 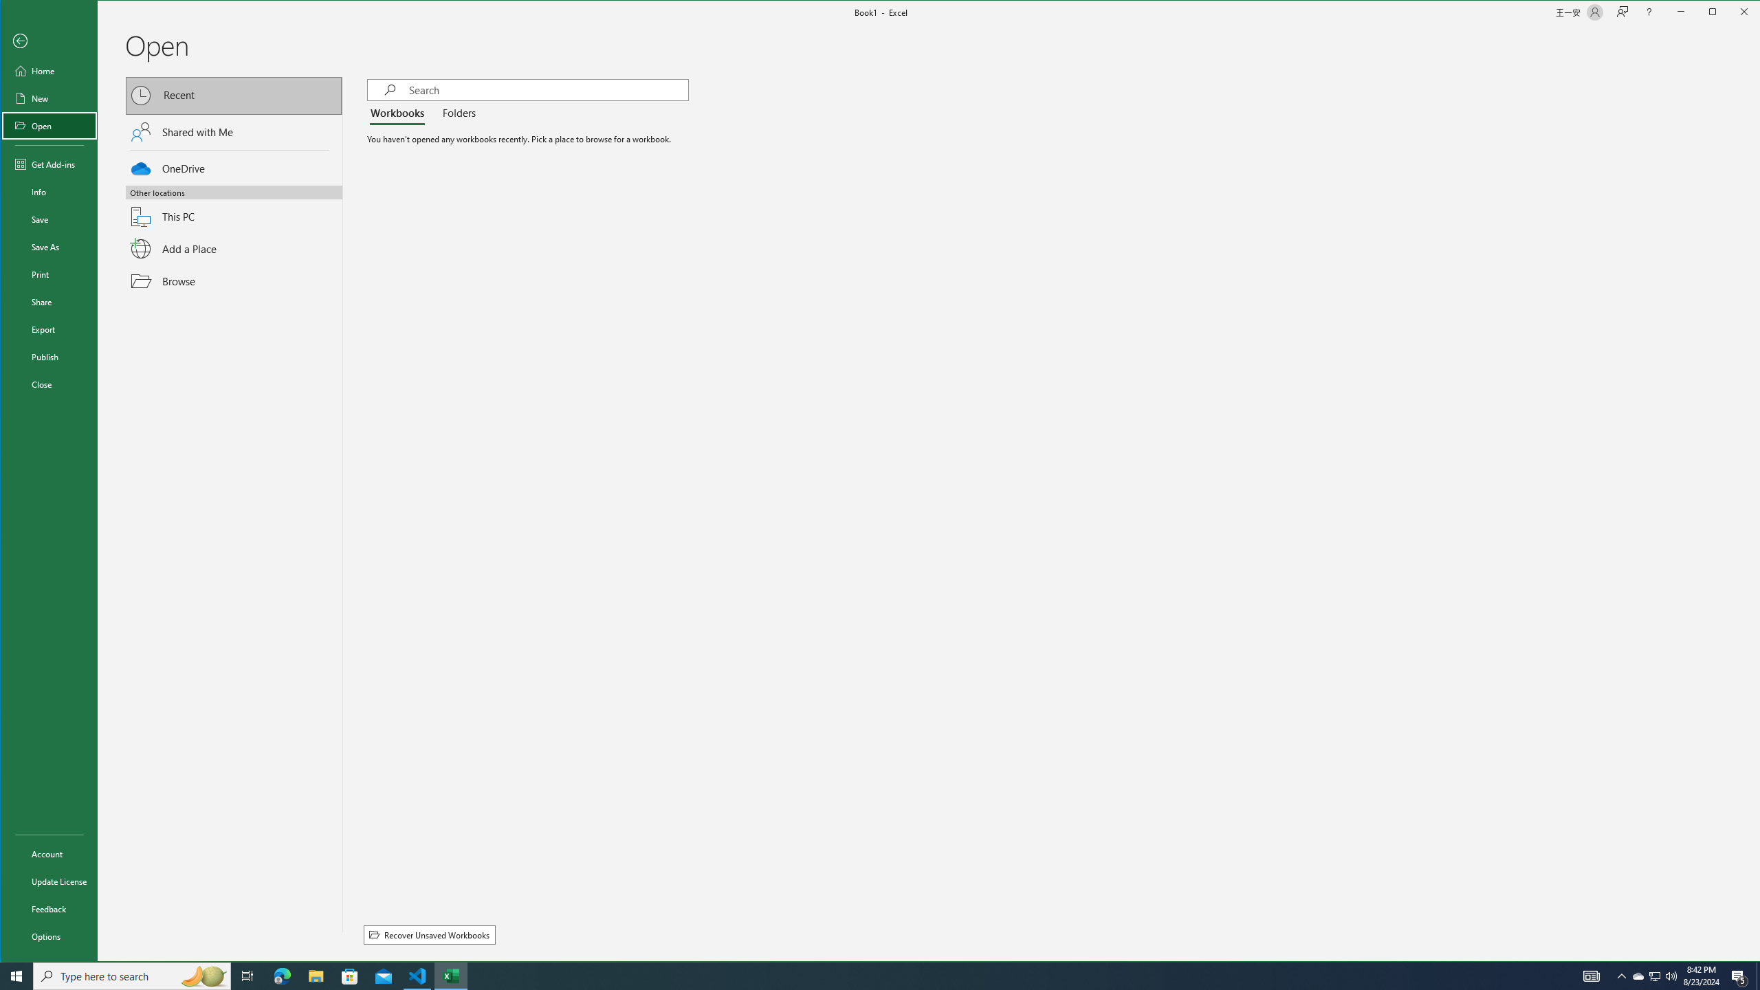 What do you see at coordinates (1621, 976) in the screenshot?
I see `Excel - 1 running window` at bounding box center [1621, 976].